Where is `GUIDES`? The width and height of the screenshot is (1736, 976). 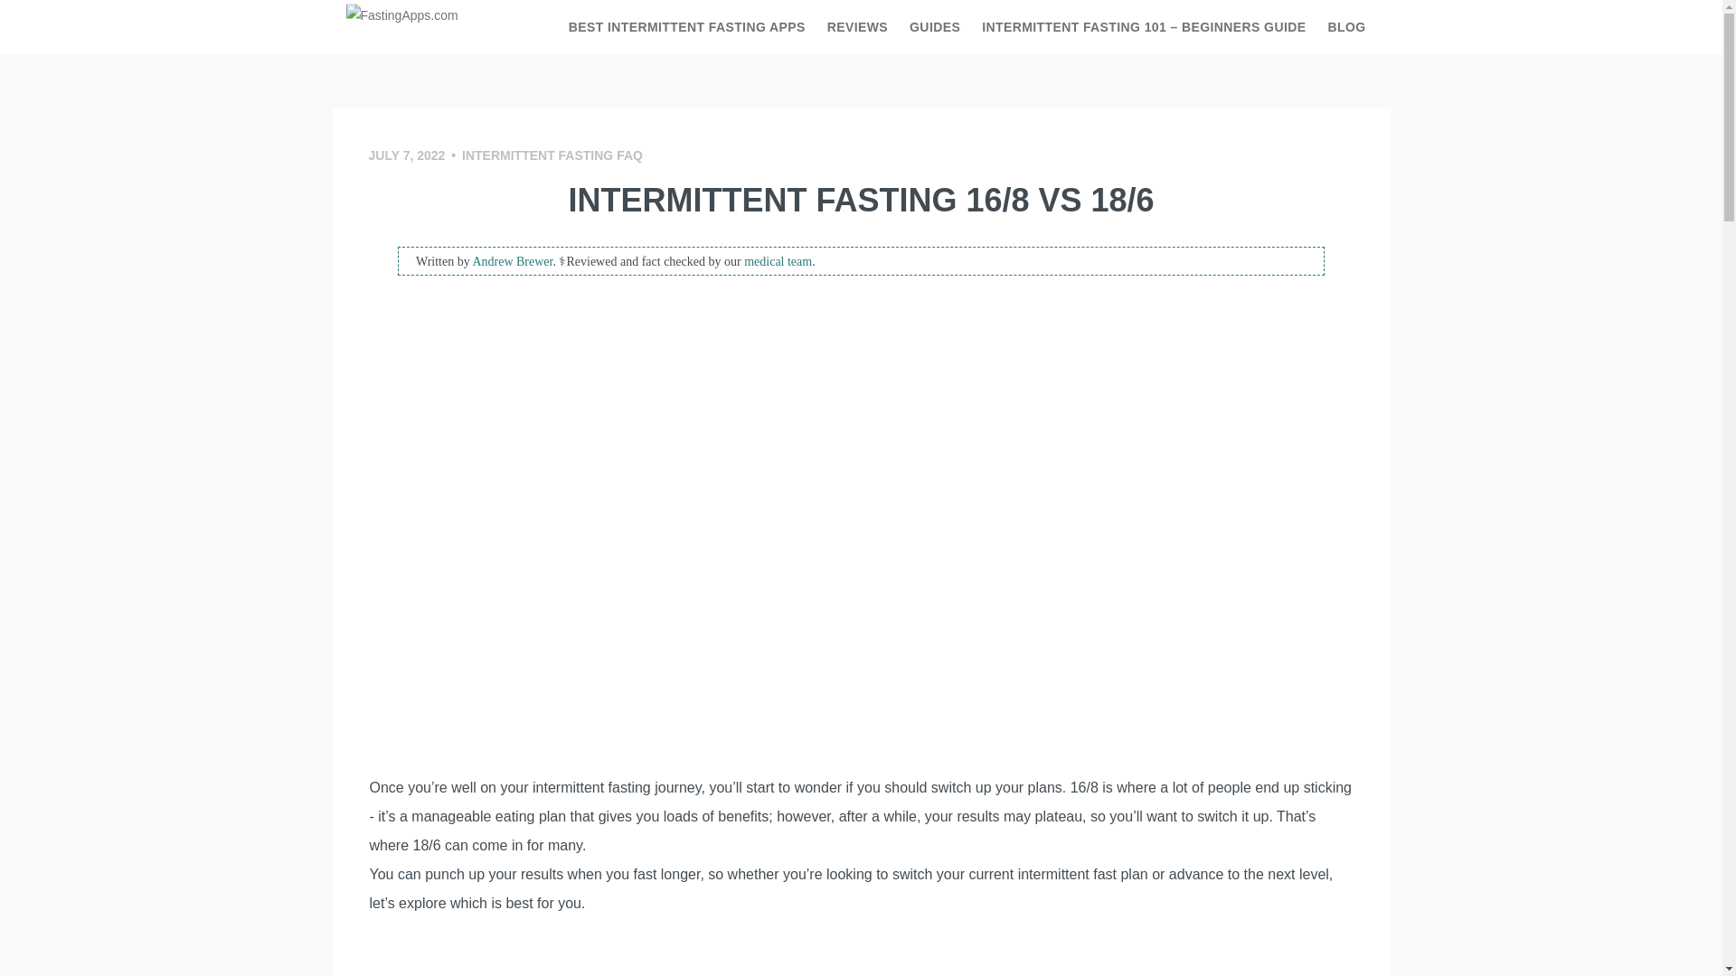 GUIDES is located at coordinates (935, 27).